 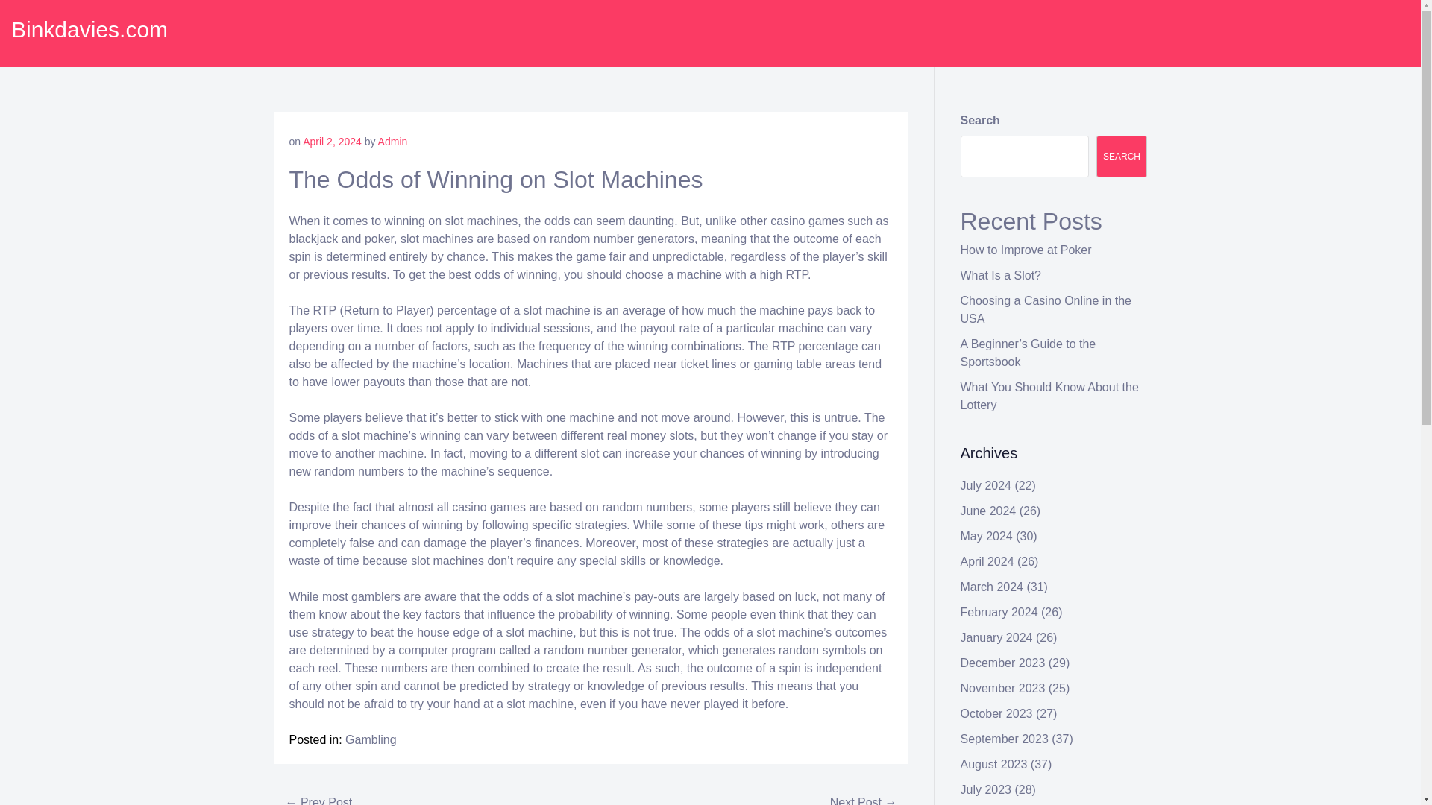 I want to click on September 2023, so click(x=1004, y=739).